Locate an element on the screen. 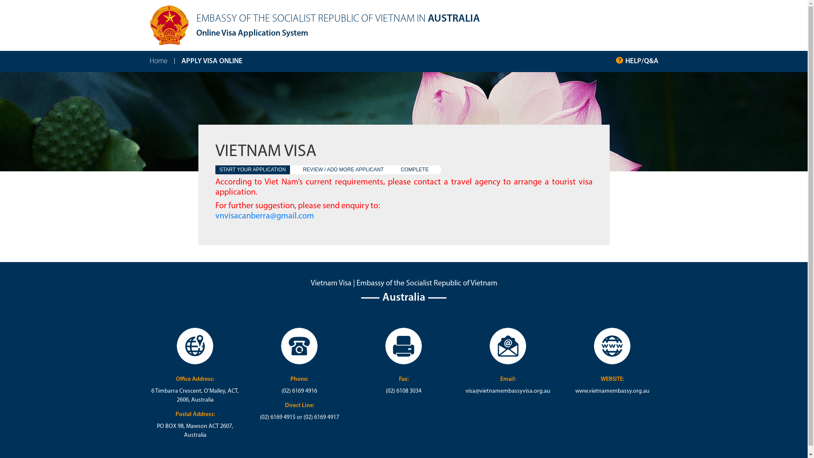  www.vietnamembassy.org.au is located at coordinates (612, 391).